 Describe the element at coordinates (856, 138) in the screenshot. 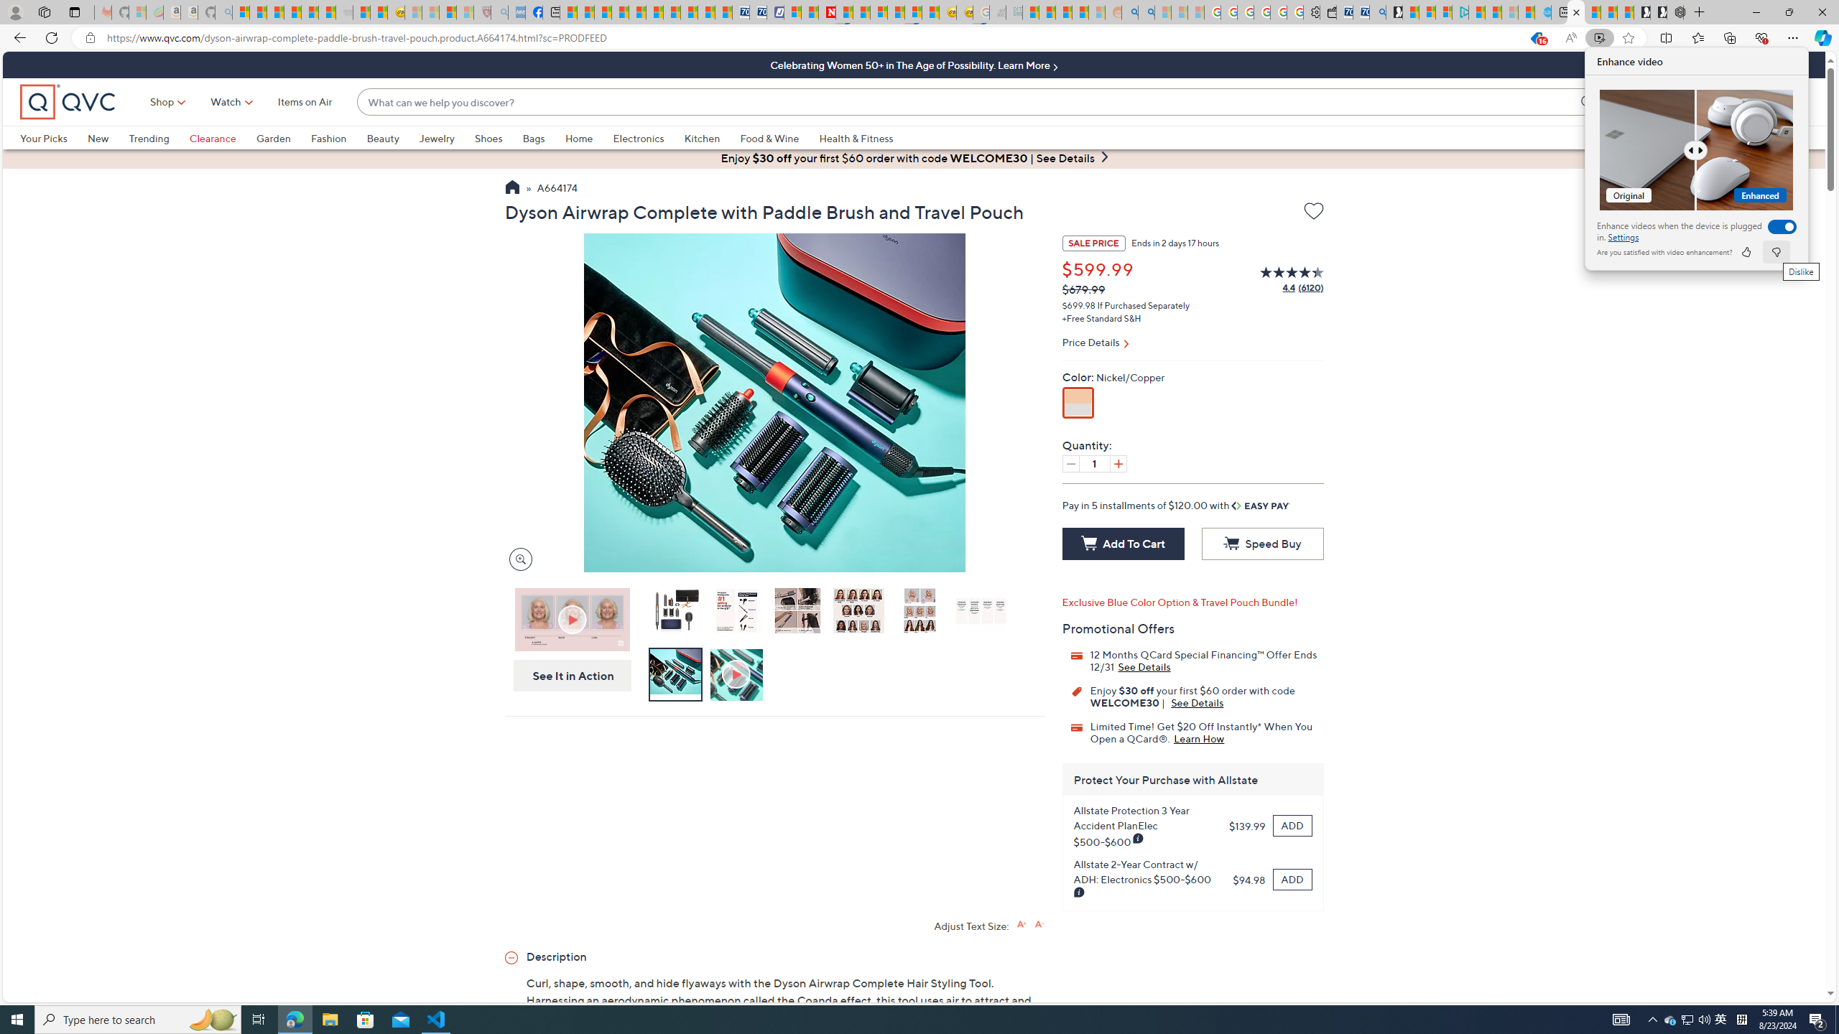

I see `Health & Fitness` at that location.